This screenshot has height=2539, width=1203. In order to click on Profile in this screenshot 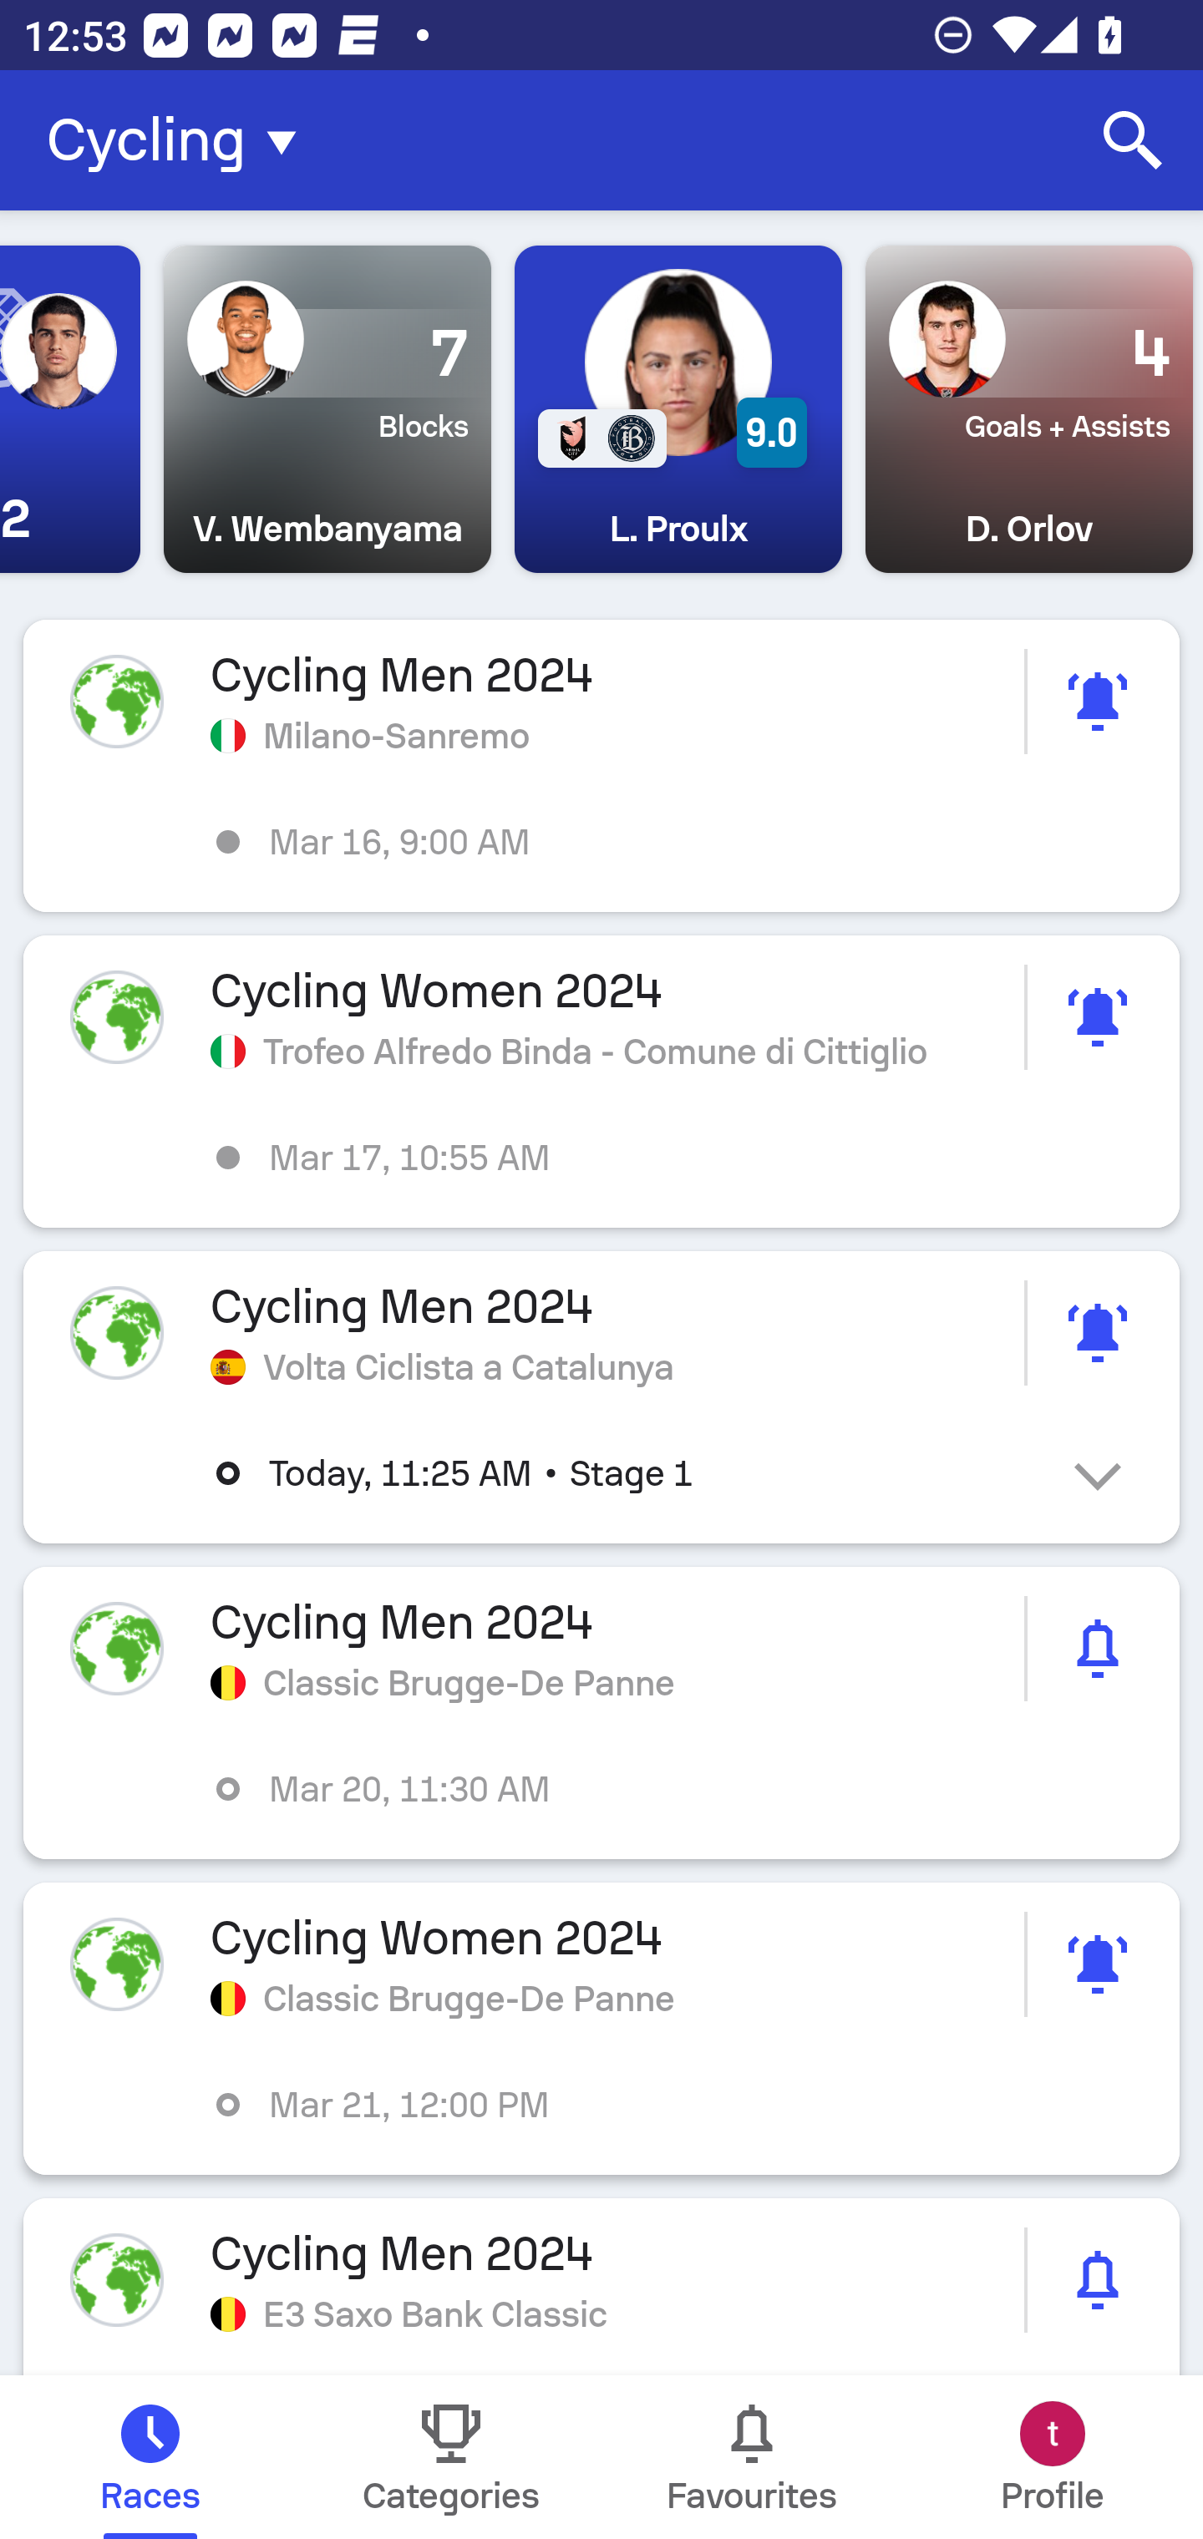, I will do `click(1053, 2457)`.